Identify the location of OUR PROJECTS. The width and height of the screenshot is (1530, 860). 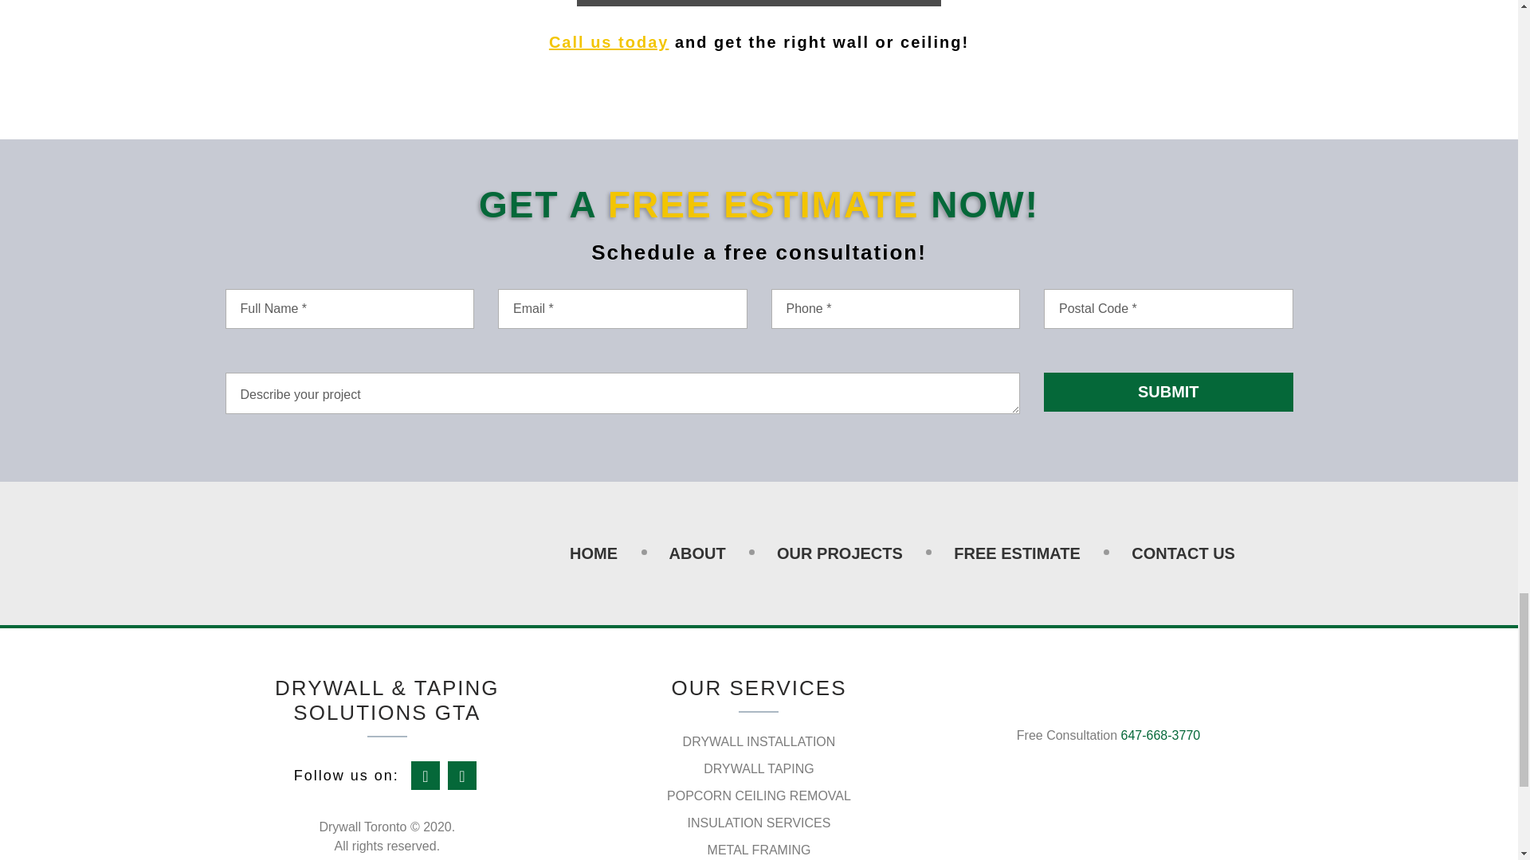
(840, 553).